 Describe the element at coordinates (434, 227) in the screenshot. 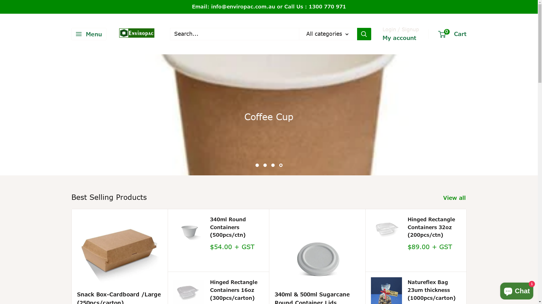

I see `Hinged Rectangle Containers 32oz (200pcs/ctn)` at that location.